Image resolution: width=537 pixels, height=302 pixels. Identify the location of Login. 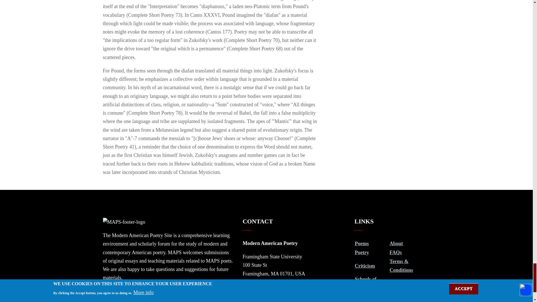
(361, 296).